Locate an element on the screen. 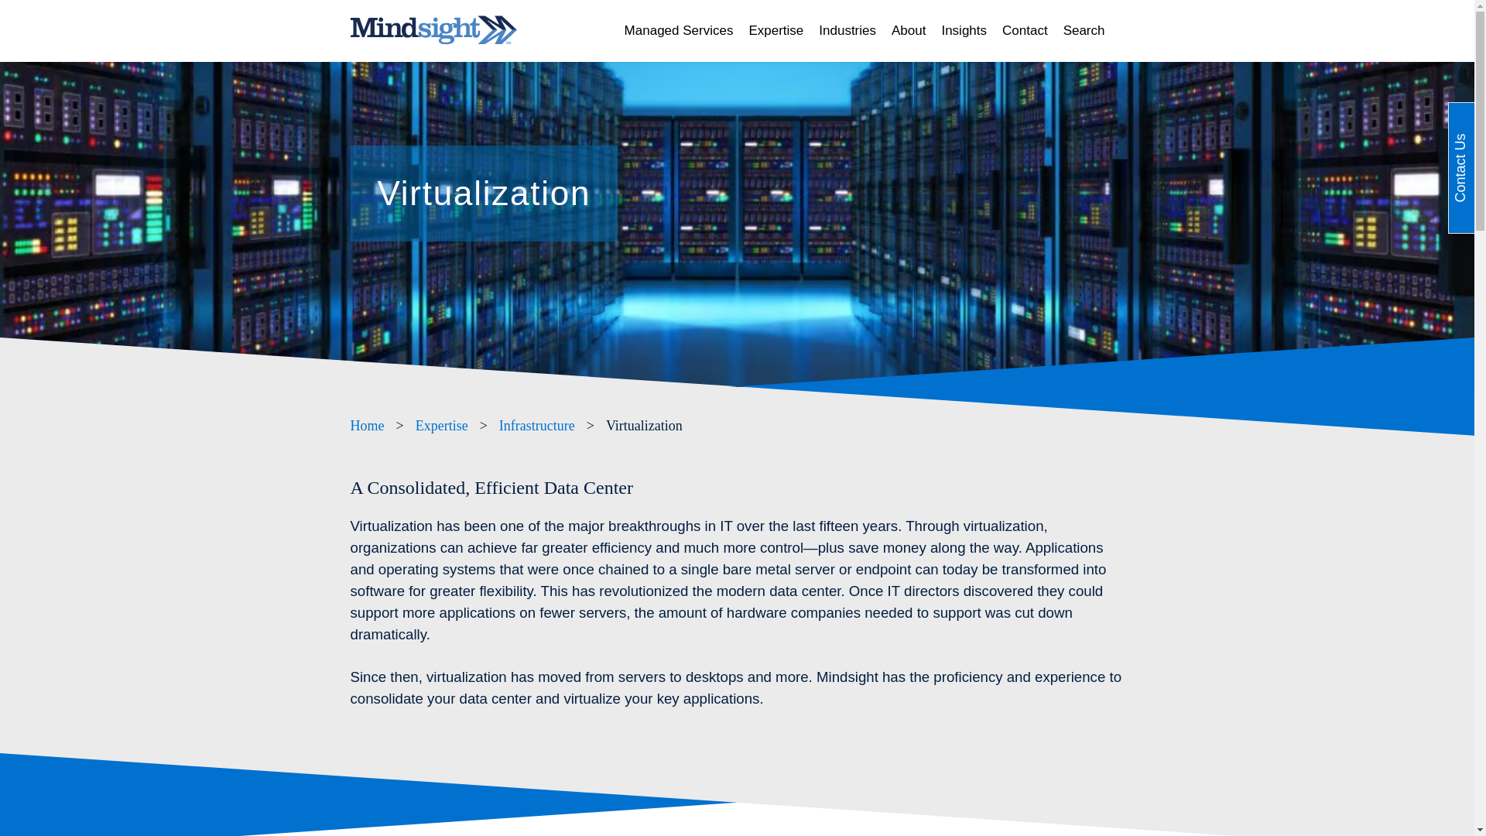  Infrastructure is located at coordinates (537, 426).